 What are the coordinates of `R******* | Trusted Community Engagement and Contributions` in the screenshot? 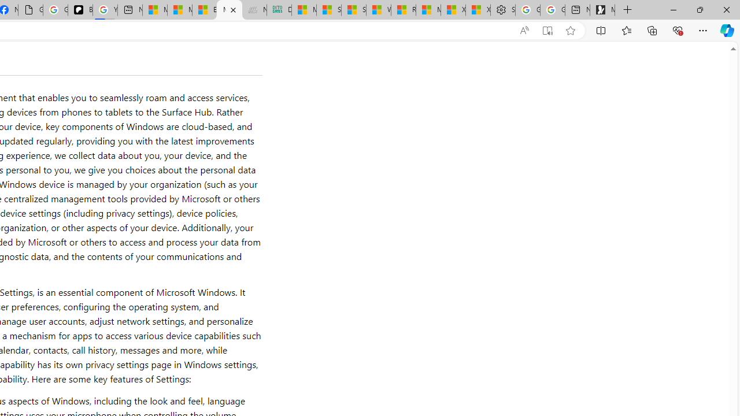 It's located at (404, 10).